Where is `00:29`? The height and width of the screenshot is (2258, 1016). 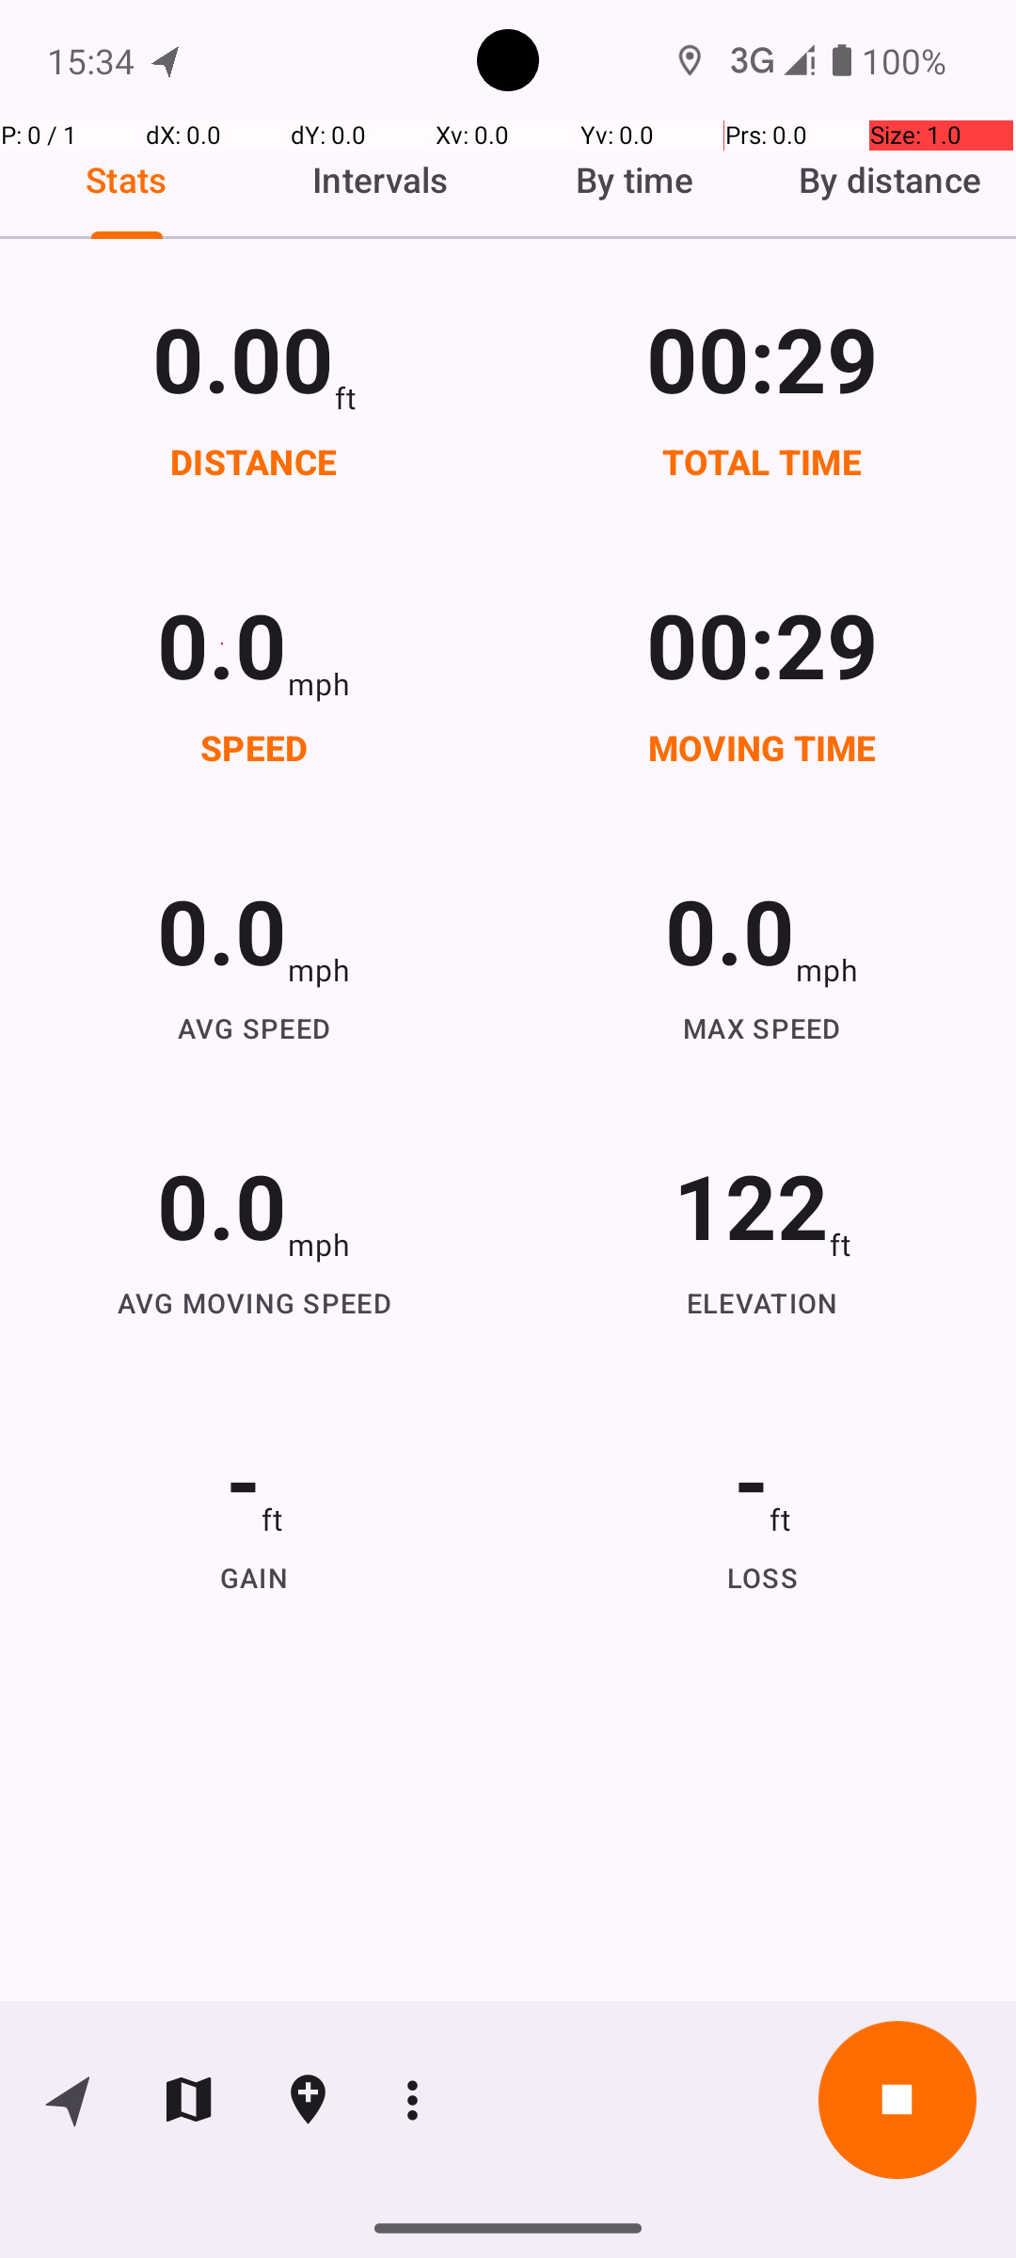 00:29 is located at coordinates (762, 644).